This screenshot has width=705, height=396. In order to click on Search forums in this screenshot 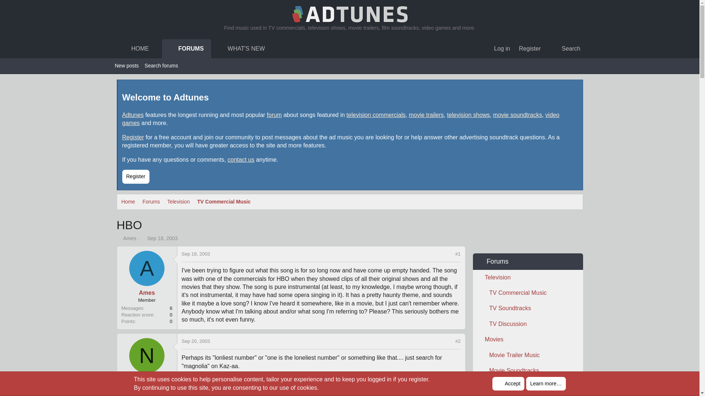, I will do `click(161, 66)`.